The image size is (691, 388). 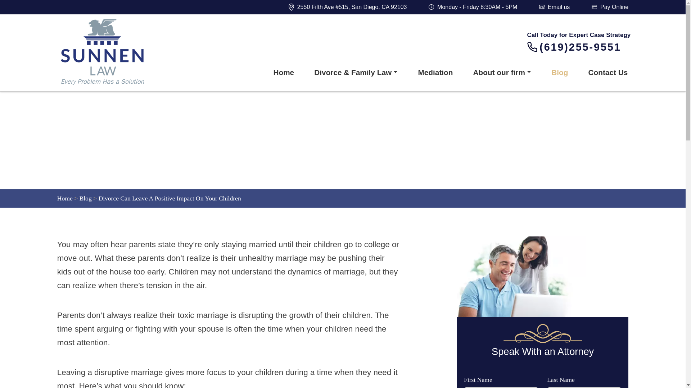 What do you see at coordinates (610, 7) in the screenshot?
I see `Pay Online` at bounding box center [610, 7].